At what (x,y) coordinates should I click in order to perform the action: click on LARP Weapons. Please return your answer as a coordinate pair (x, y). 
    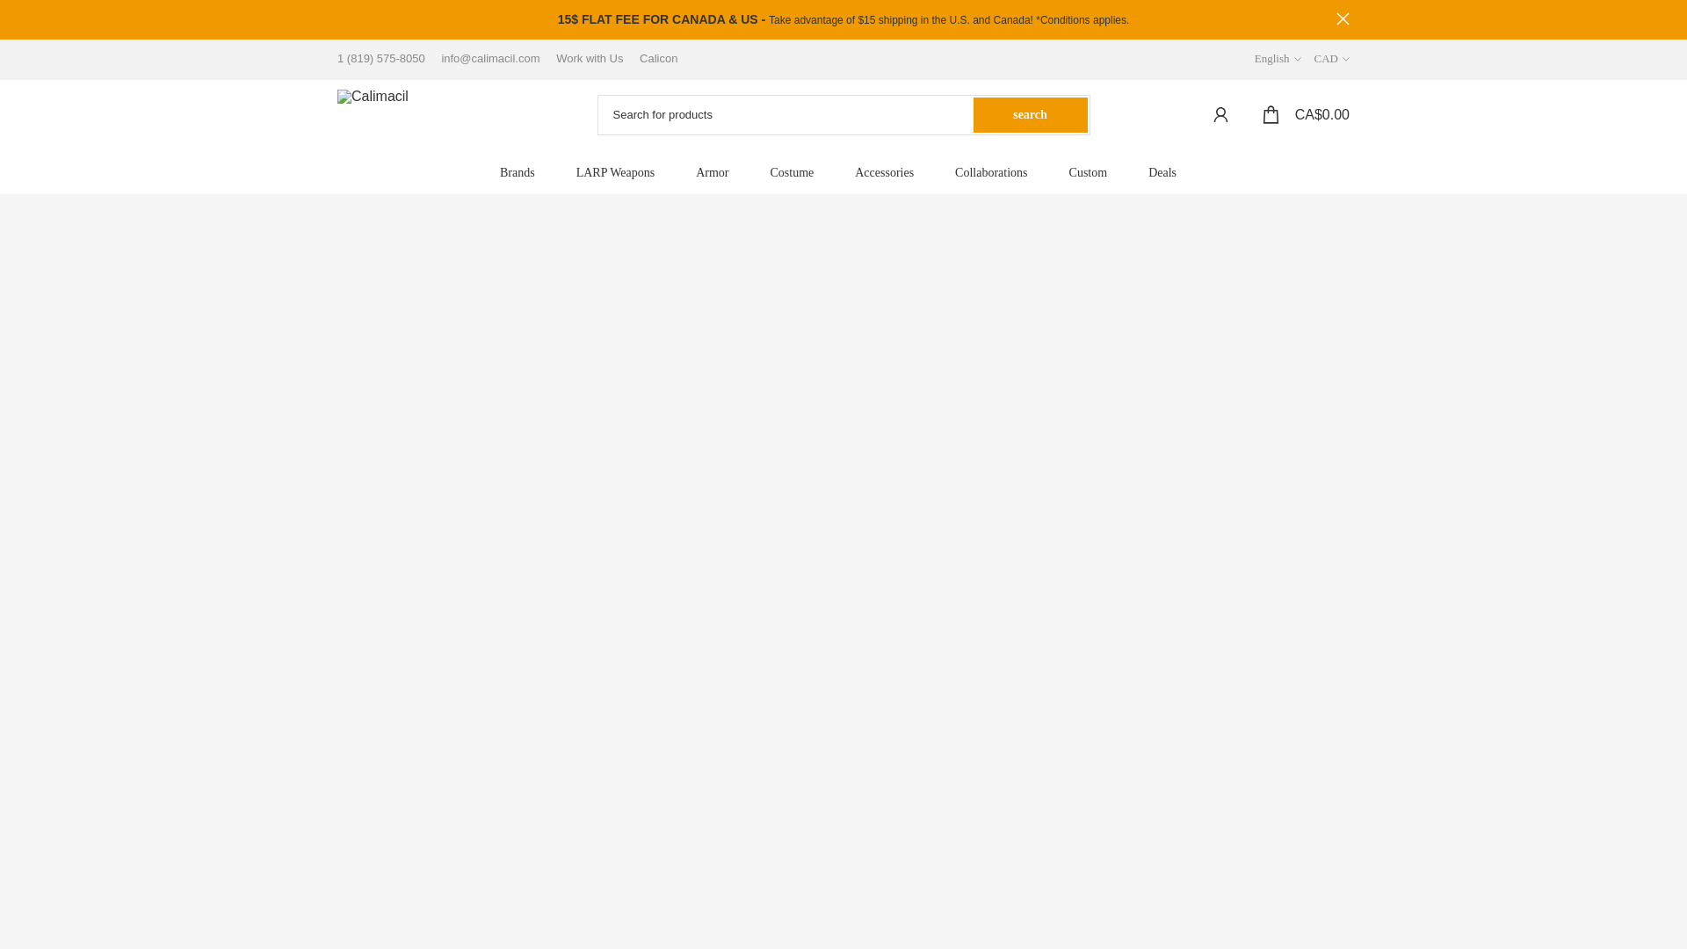
    Looking at the image, I should click on (619, 172).